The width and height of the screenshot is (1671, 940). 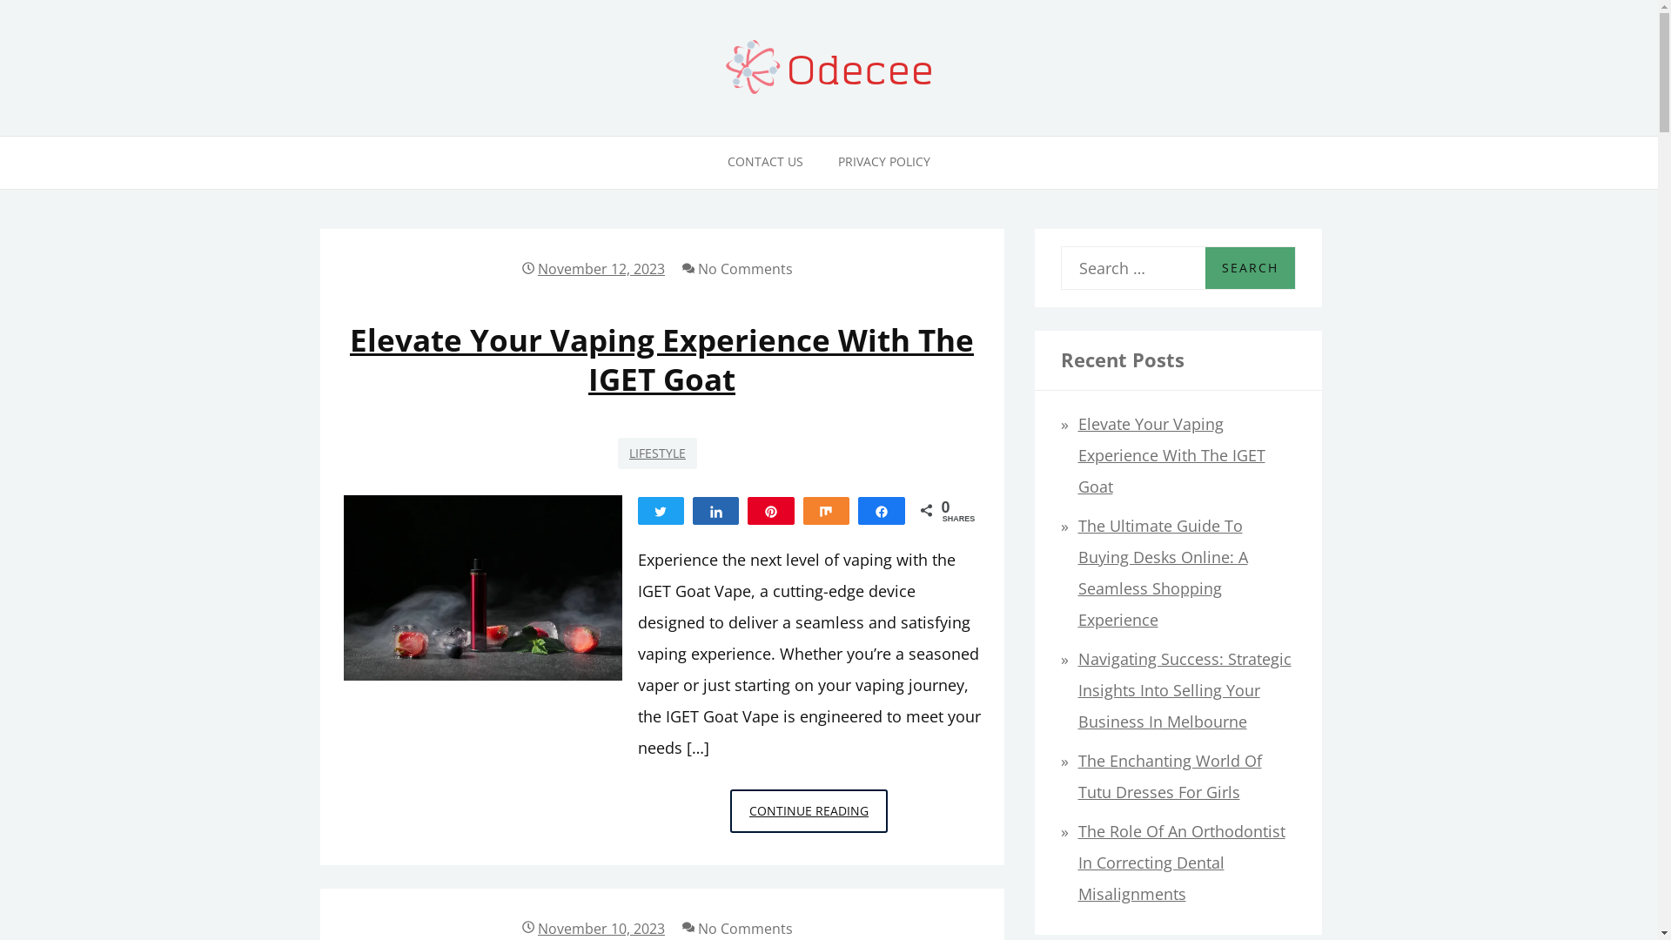 What do you see at coordinates (601, 929) in the screenshot?
I see `November 10, 2023` at bounding box center [601, 929].